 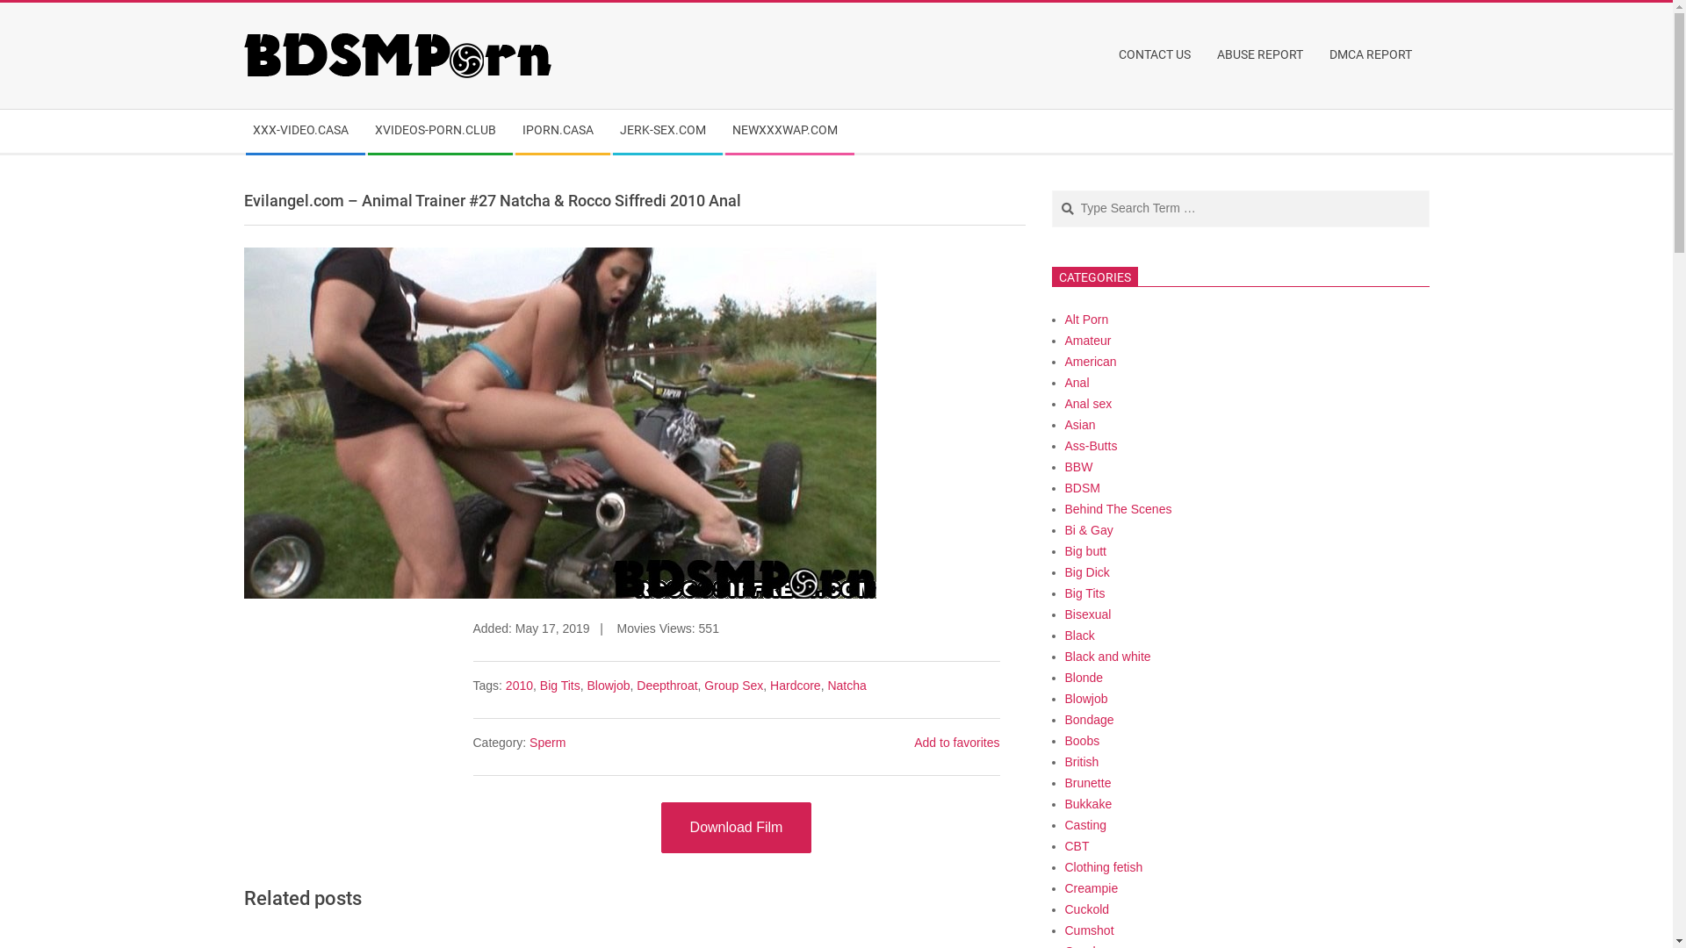 What do you see at coordinates (789, 132) in the screenshot?
I see `NEWXXXWAP.COM` at bounding box center [789, 132].